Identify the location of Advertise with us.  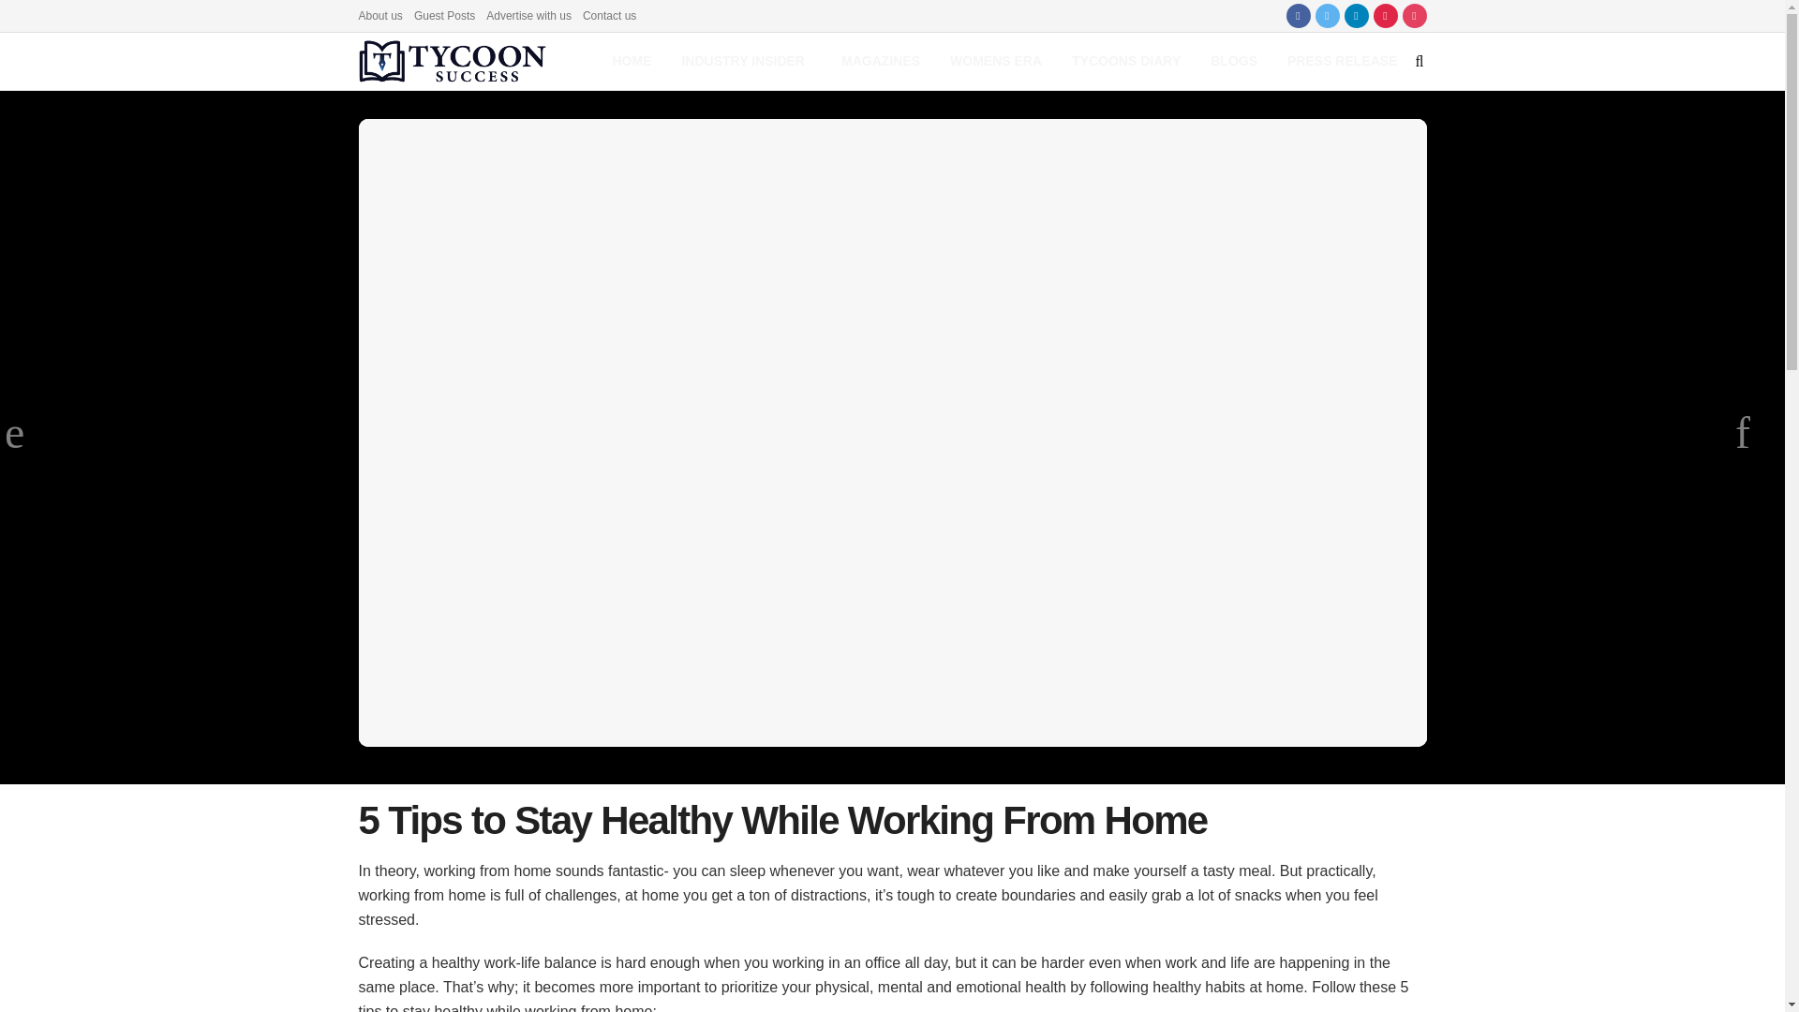
(528, 15).